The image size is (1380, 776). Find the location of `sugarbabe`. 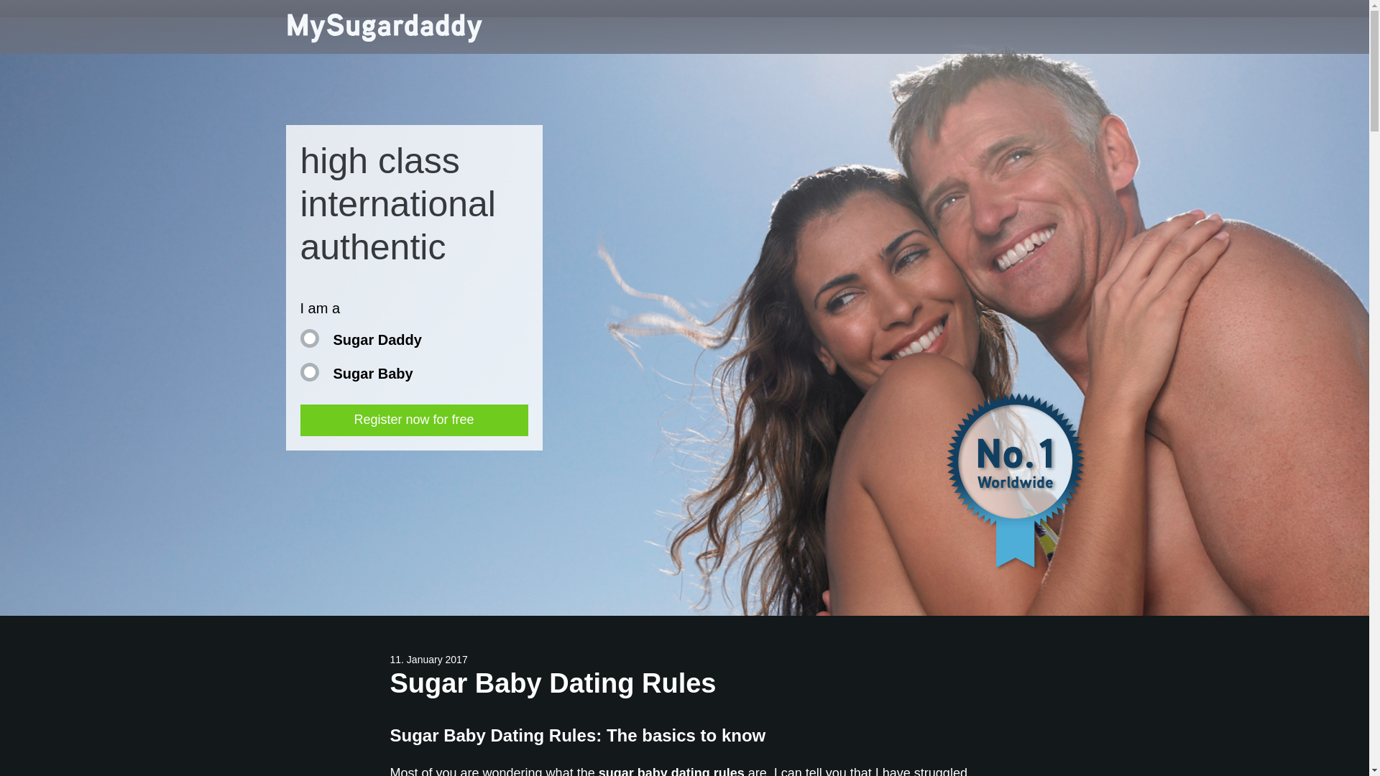

sugarbabe is located at coordinates (309, 372).